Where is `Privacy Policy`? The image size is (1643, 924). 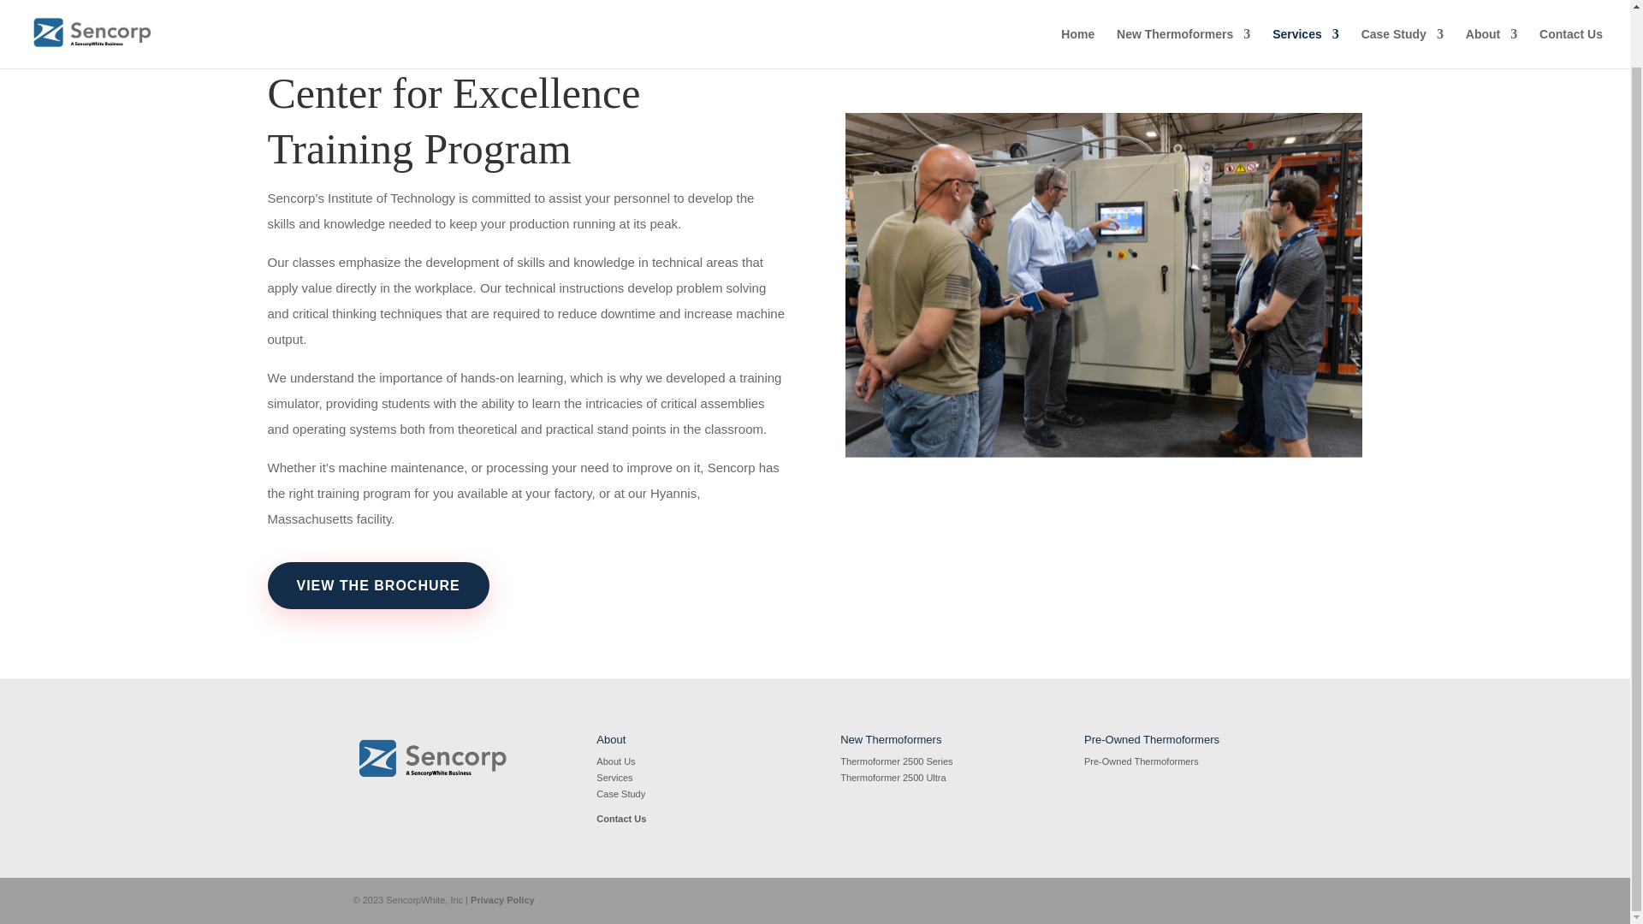 Privacy Policy is located at coordinates (502, 900).